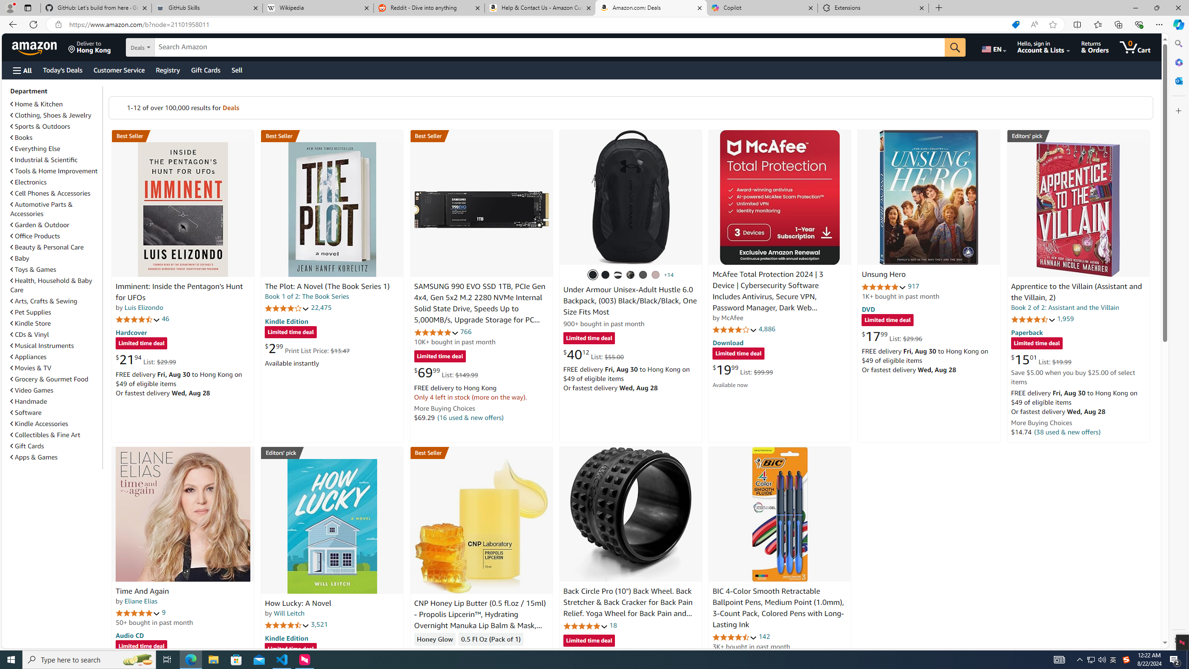 The width and height of the screenshot is (1189, 669). What do you see at coordinates (52, 285) in the screenshot?
I see `Health, Household & Baby Care` at bounding box center [52, 285].